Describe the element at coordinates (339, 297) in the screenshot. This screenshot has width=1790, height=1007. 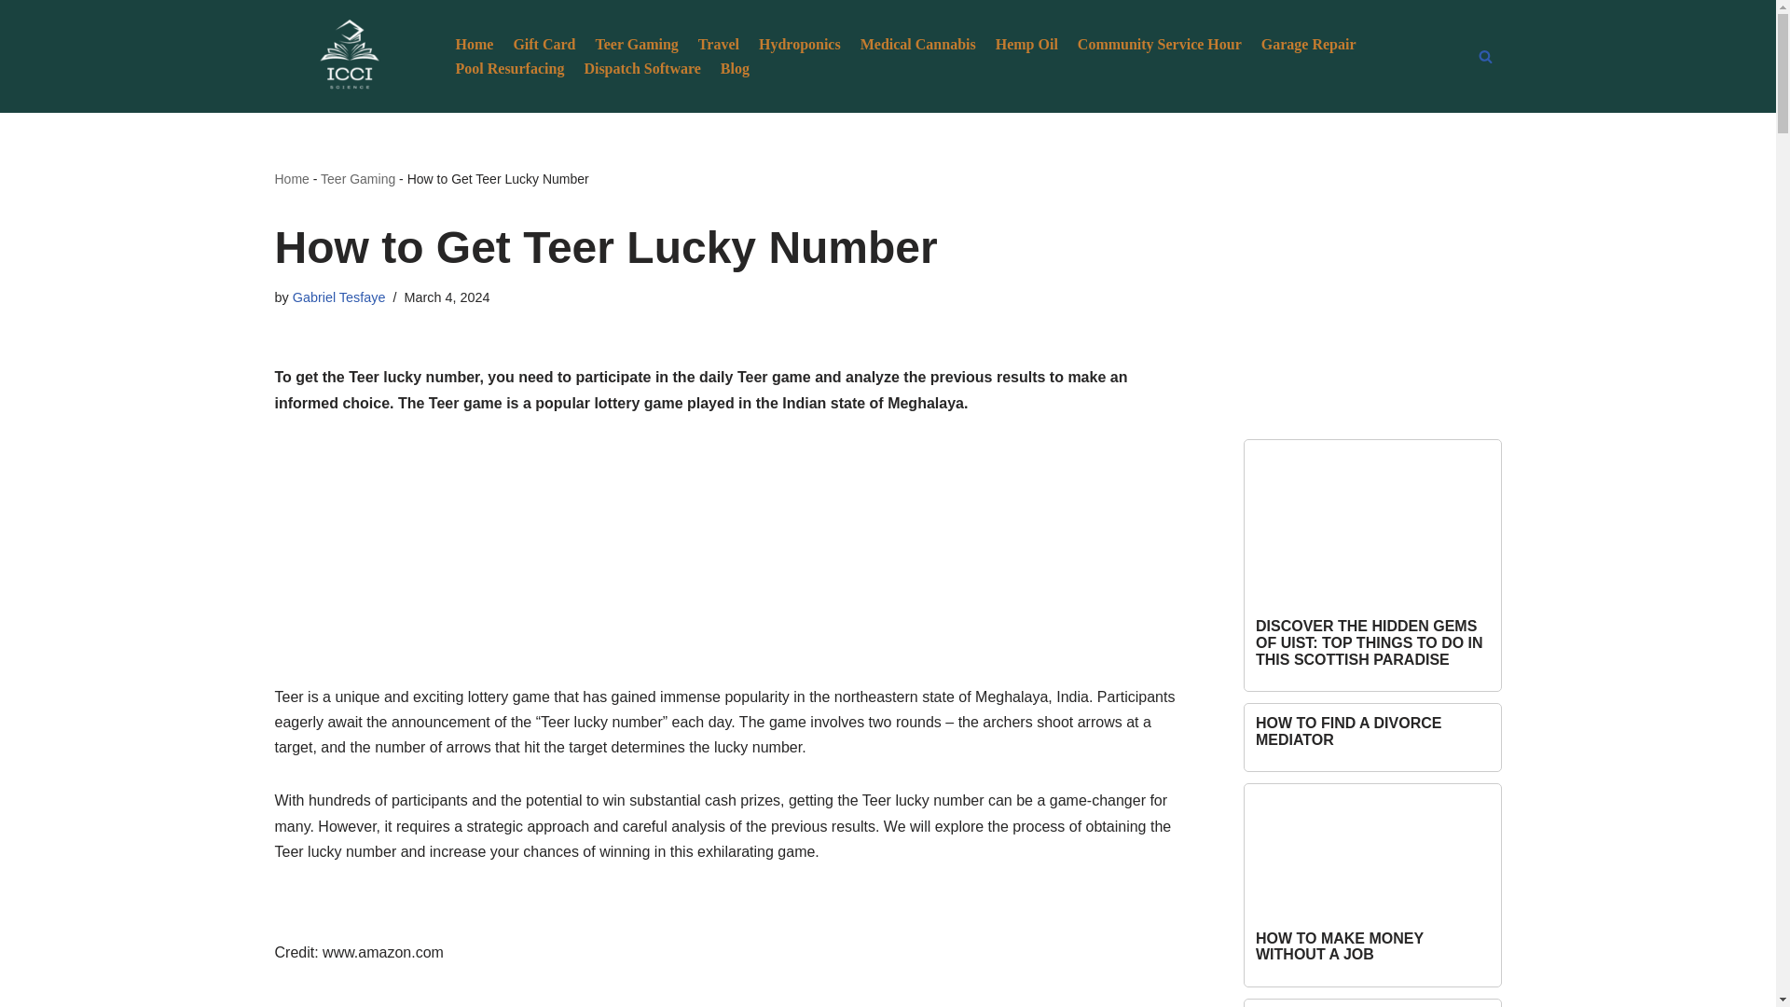
I see `Posts by Gabriel Tesfaye` at that location.